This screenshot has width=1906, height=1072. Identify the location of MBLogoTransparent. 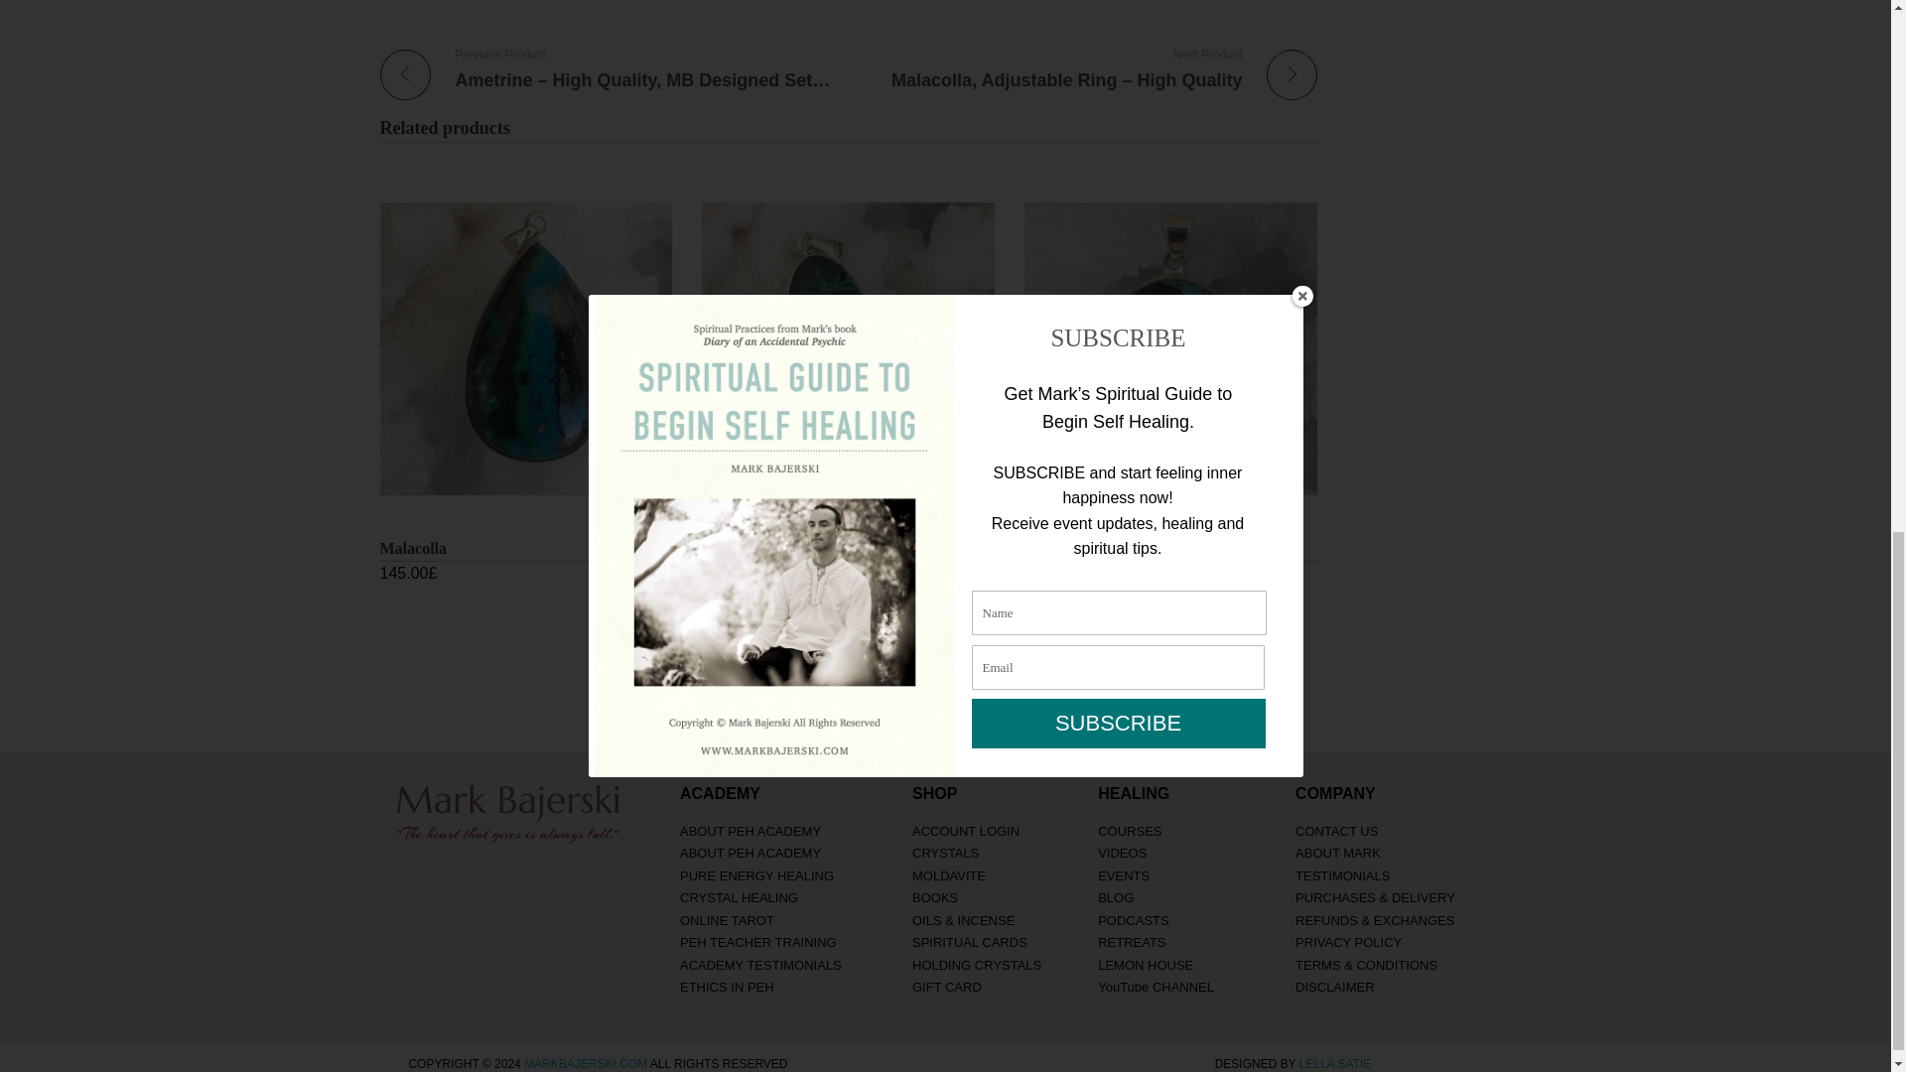
(509, 810).